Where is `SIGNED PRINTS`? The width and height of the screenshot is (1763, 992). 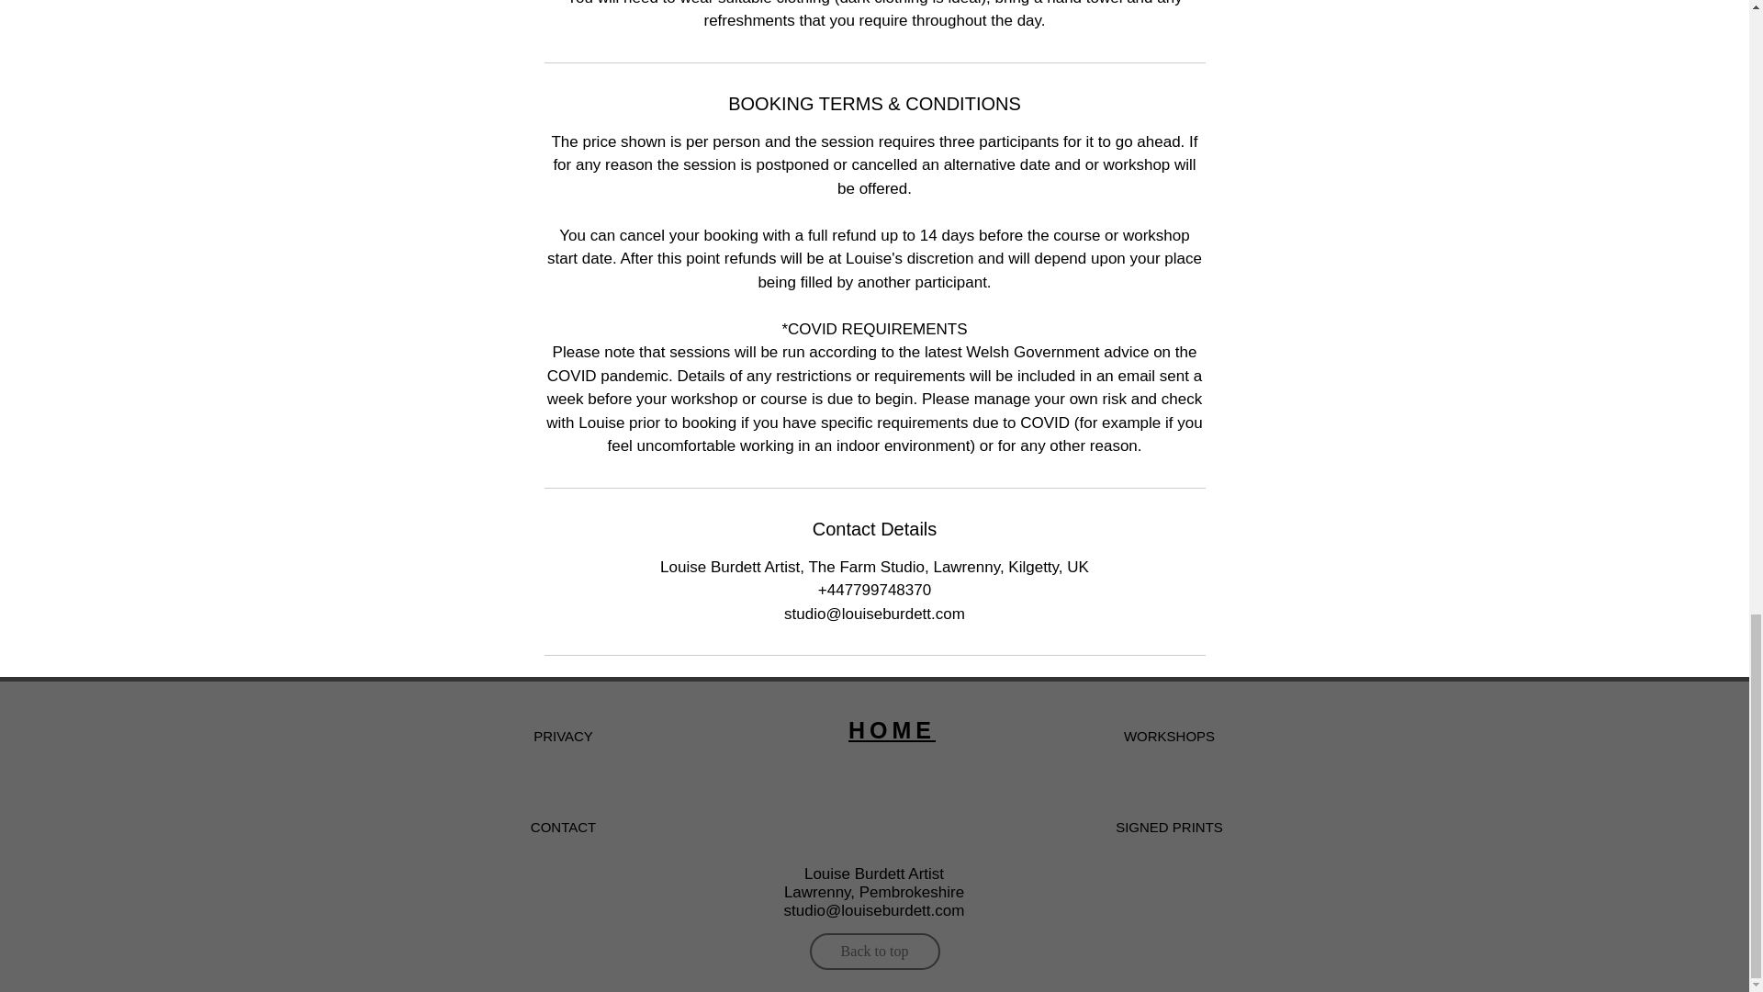
SIGNED PRINTS is located at coordinates (1168, 827).